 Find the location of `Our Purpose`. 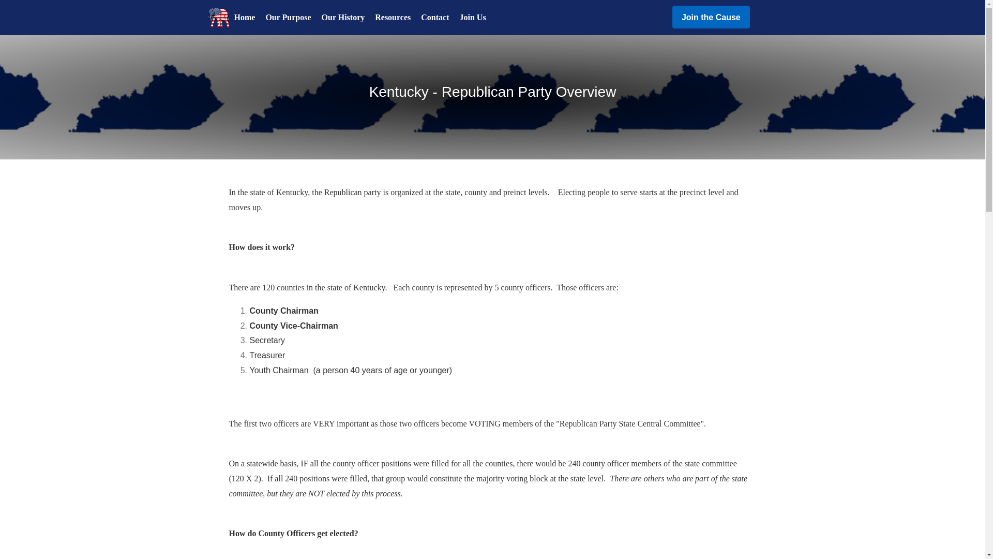

Our Purpose is located at coordinates (288, 18).